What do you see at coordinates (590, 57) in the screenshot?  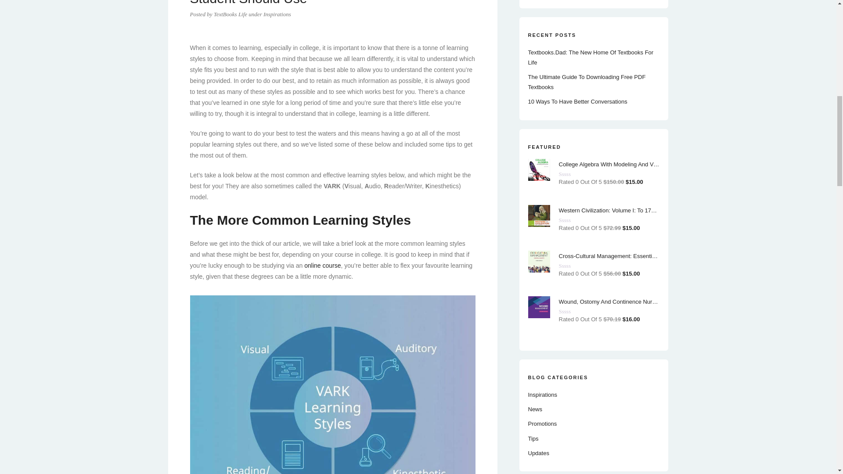 I see `Textbooks.Dad: The New Home Of Textbooks For Life` at bounding box center [590, 57].